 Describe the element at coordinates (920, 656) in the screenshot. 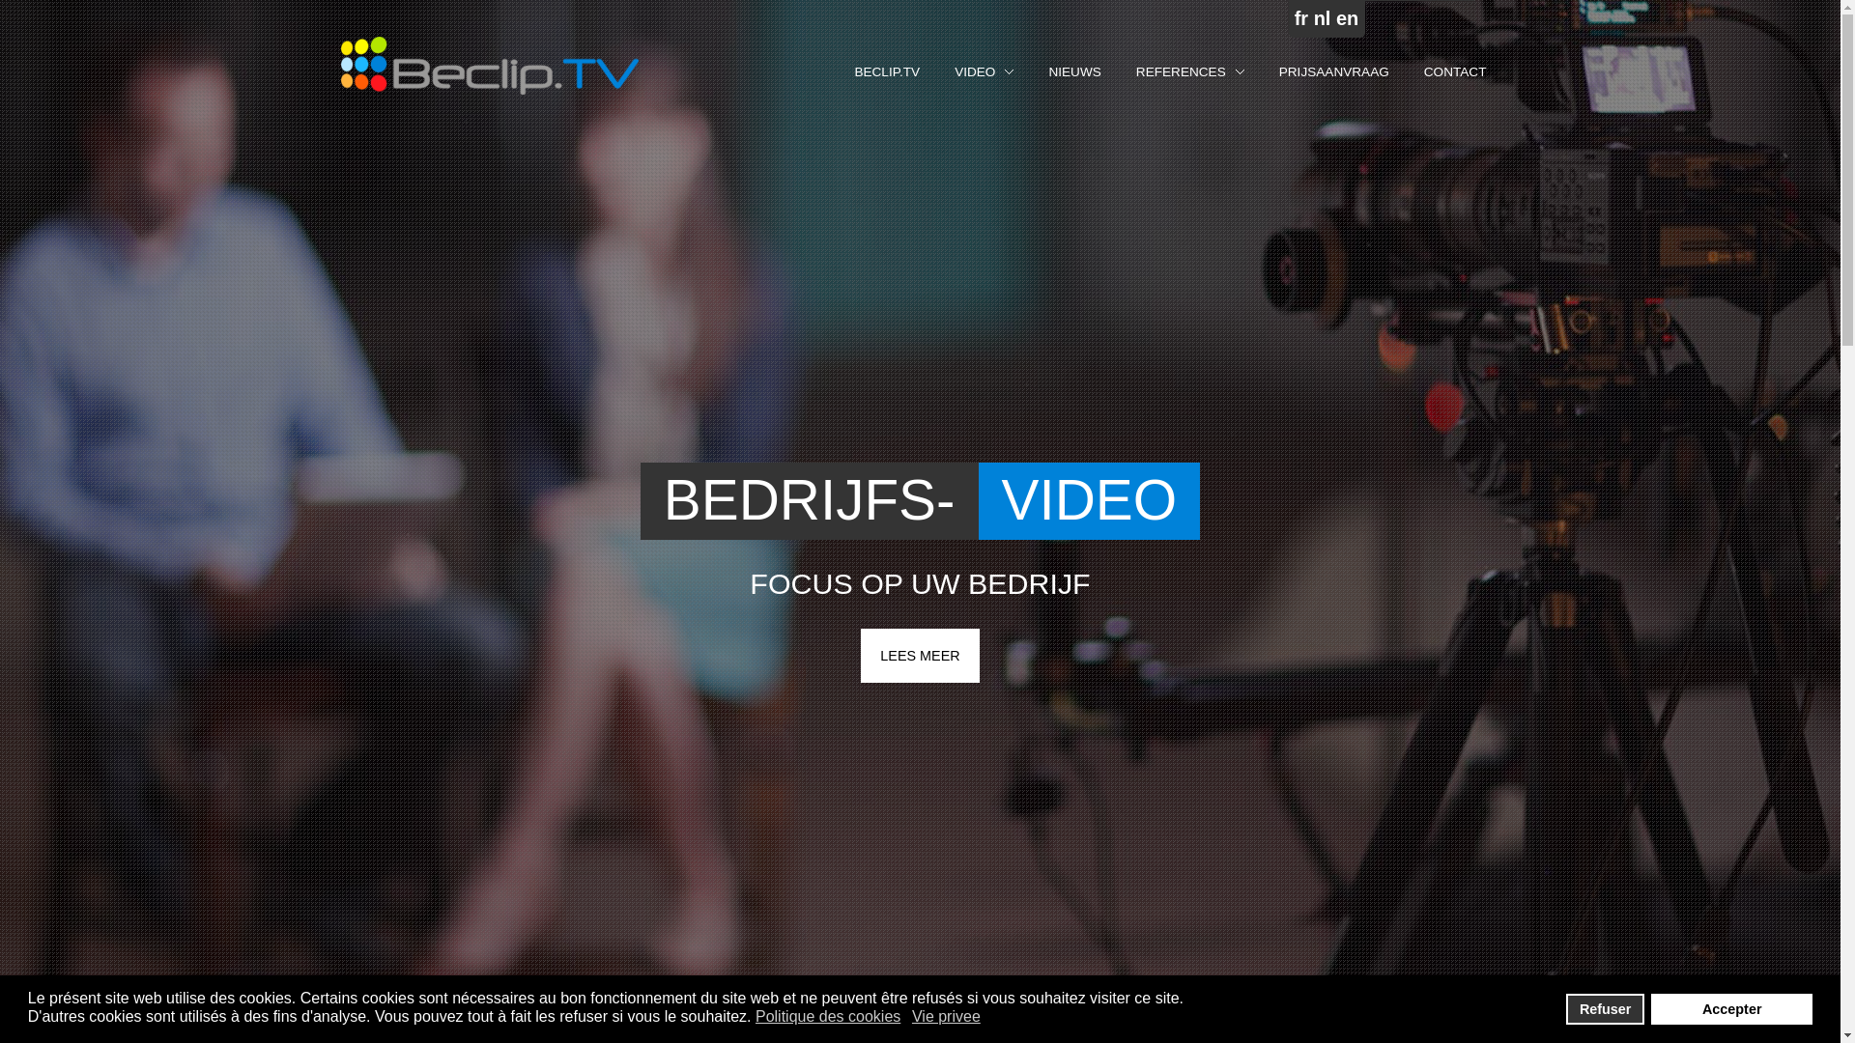

I see `LEES MEER` at that location.